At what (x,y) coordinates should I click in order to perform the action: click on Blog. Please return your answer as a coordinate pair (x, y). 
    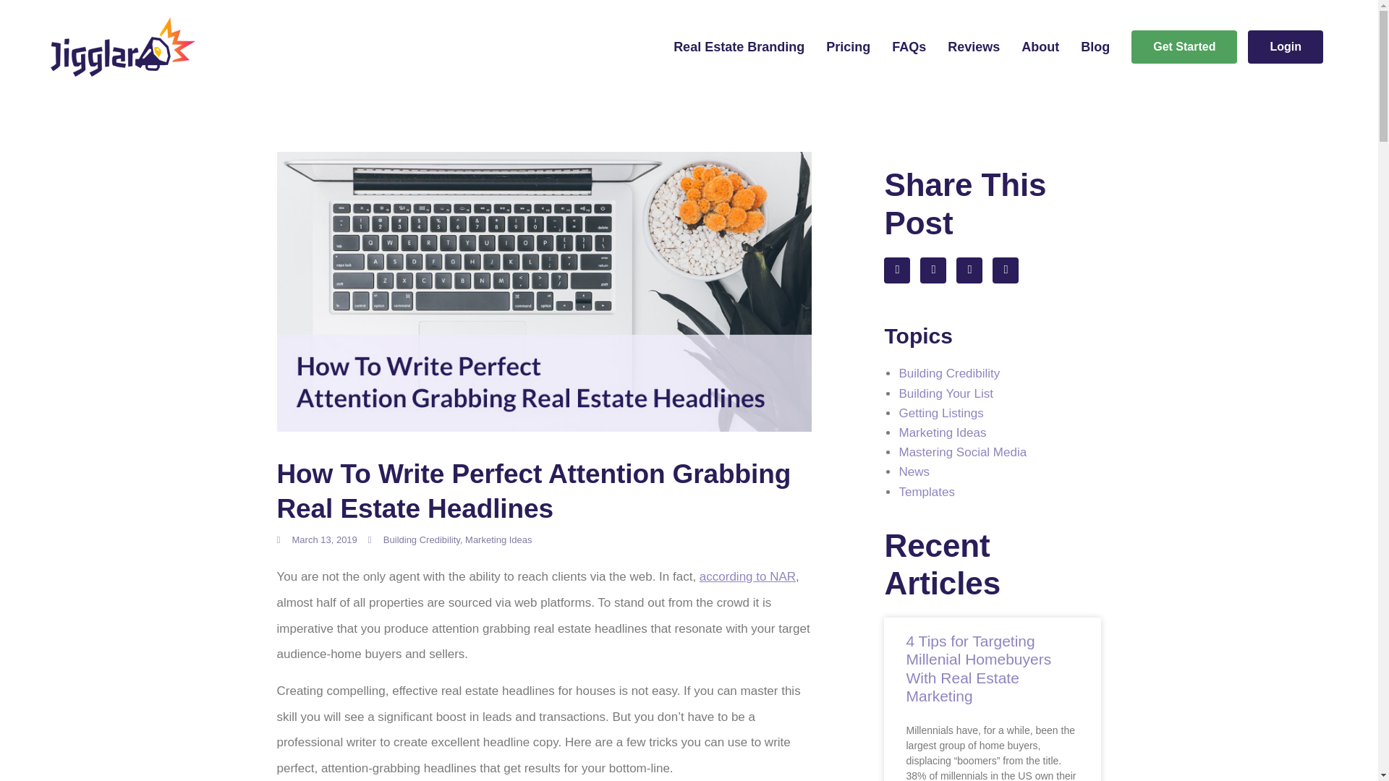
    Looking at the image, I should click on (1095, 46).